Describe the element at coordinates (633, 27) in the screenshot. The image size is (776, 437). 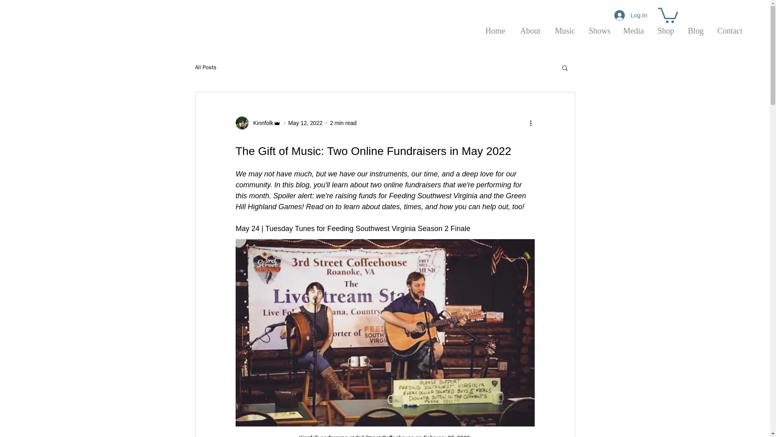
I see `Media` at that location.